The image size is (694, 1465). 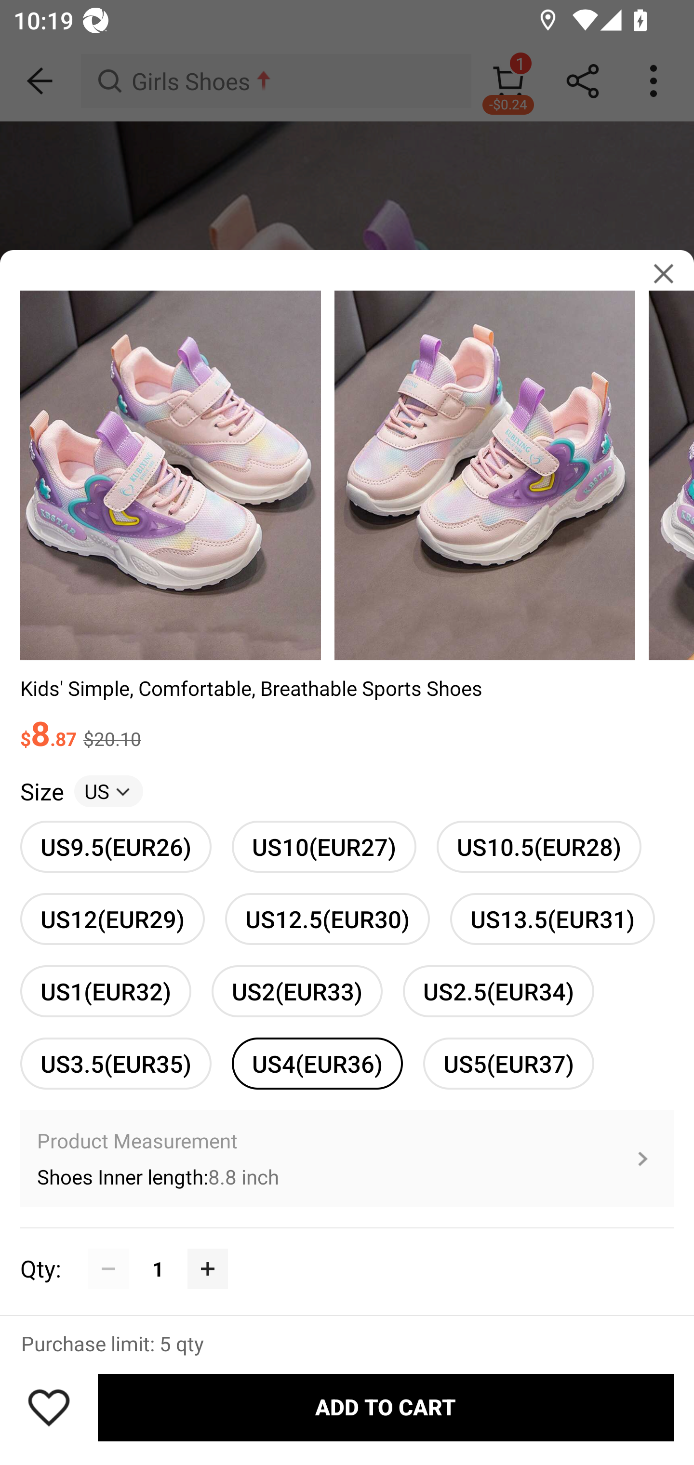 What do you see at coordinates (324, 846) in the screenshot?
I see `US10(EUR27) US10(EUR27)unselected option` at bounding box center [324, 846].